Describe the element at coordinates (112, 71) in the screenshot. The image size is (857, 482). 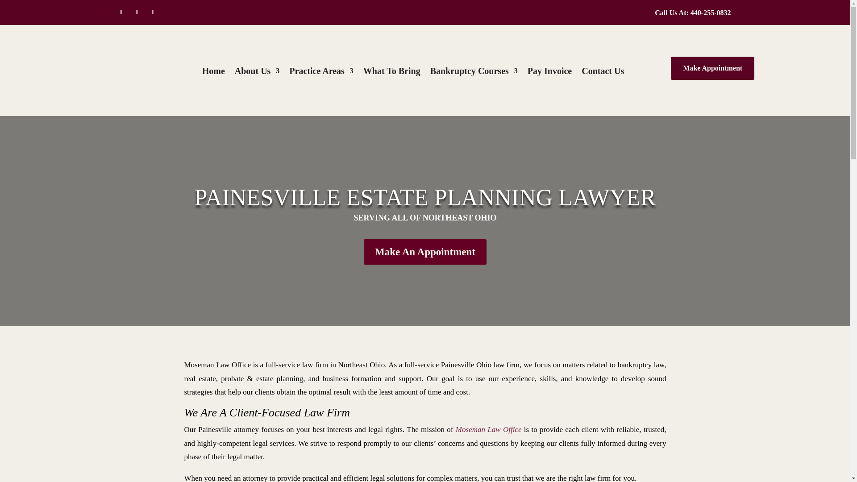
I see `ML-Logo` at that location.